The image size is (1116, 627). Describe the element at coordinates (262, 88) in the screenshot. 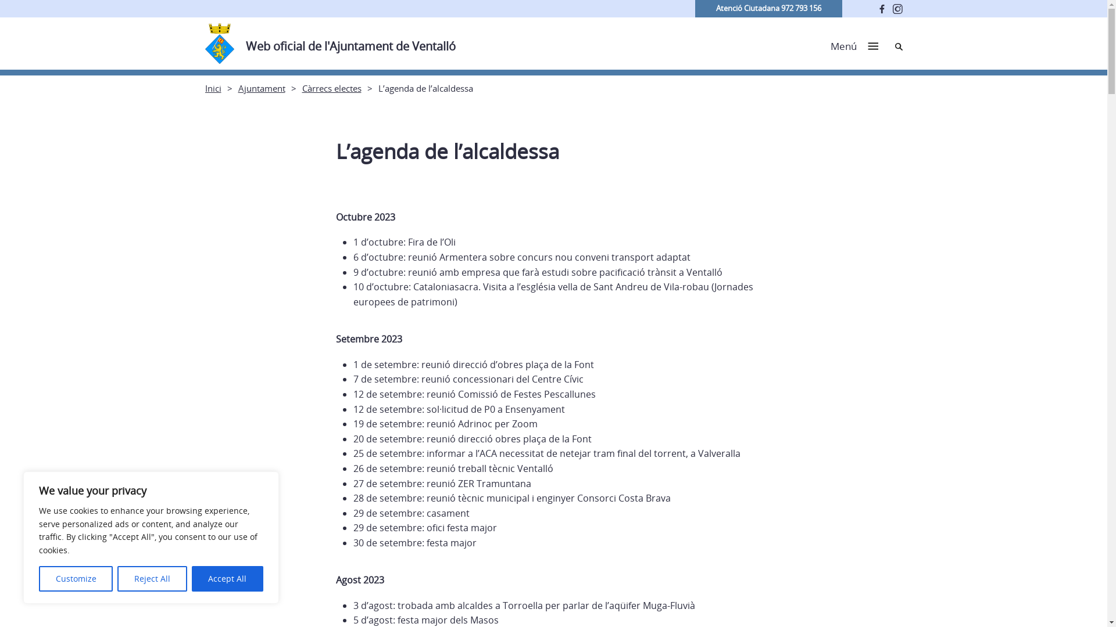

I see `Ajuntament` at that location.